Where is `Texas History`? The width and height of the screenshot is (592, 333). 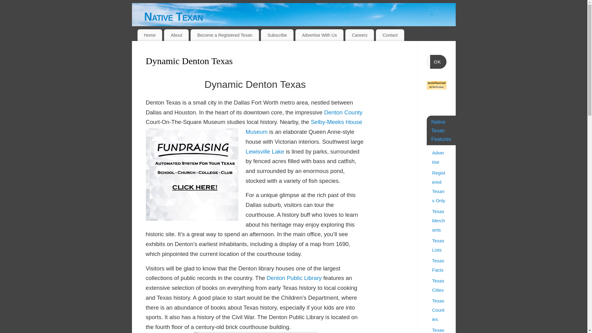
Texas History is located at coordinates (438, 330).